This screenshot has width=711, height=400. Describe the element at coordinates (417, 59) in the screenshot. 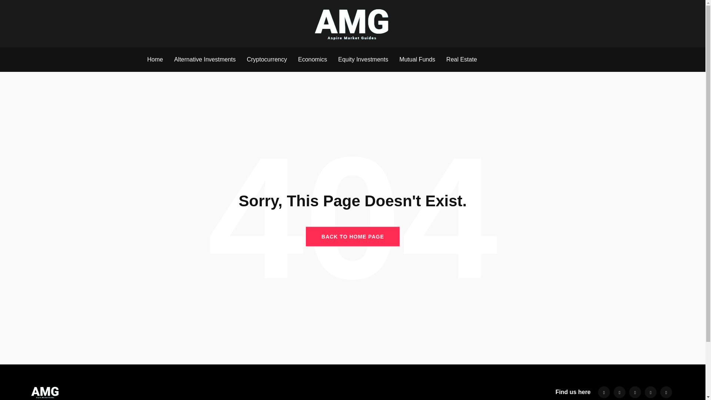

I see `Mutual Funds` at that location.